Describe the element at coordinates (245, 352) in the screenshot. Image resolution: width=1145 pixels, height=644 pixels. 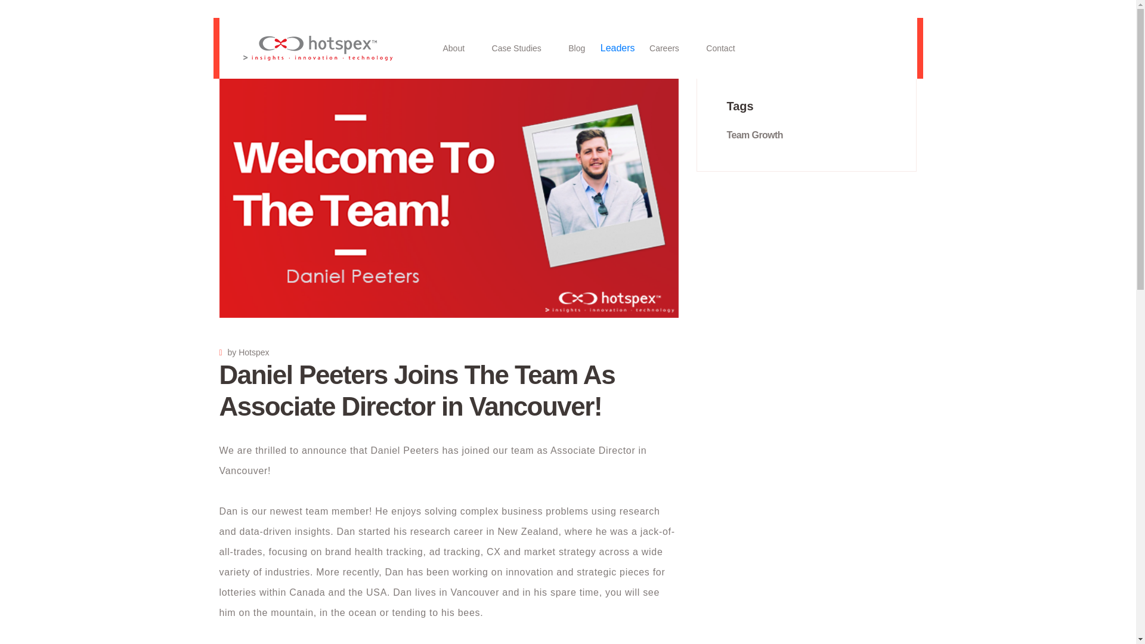
I see `by Hotspex` at that location.